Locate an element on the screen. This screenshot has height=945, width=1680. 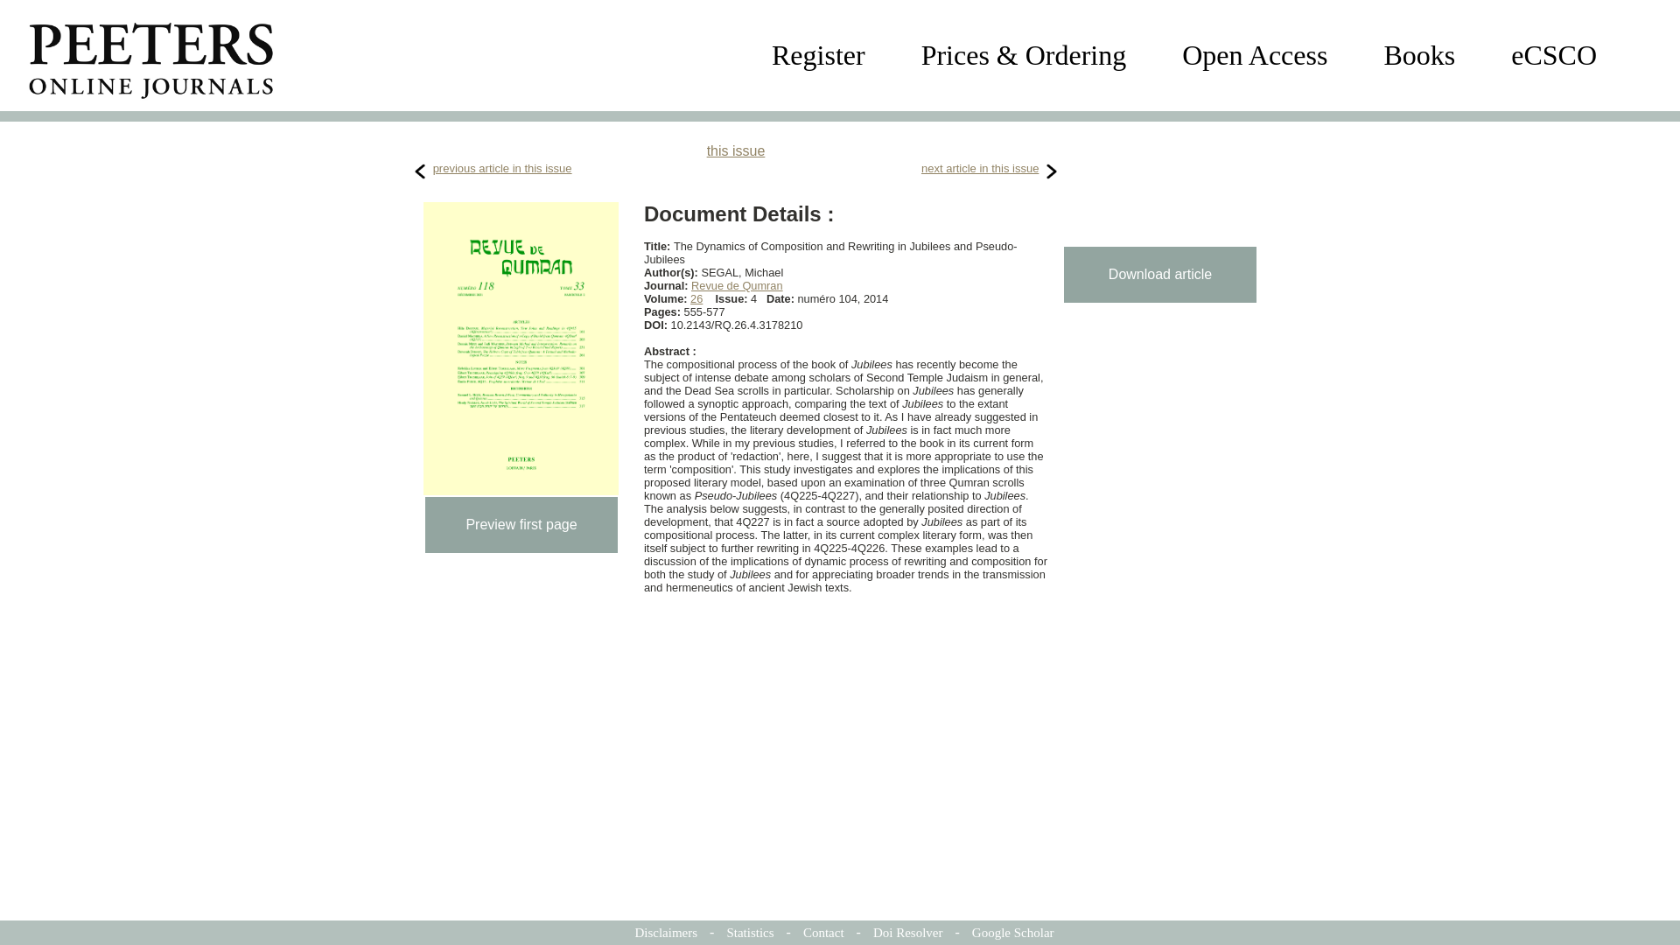
Download article is located at coordinates (1160, 274).